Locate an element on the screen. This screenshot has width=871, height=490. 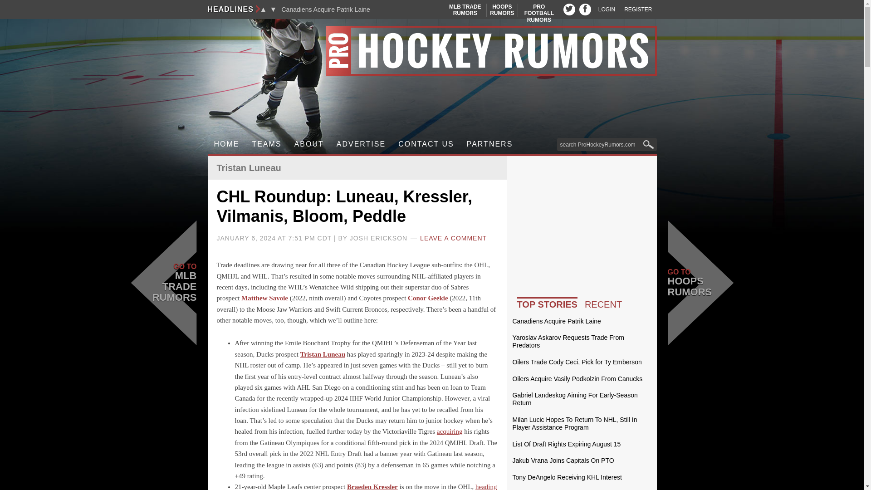
FB profile is located at coordinates (585, 9).